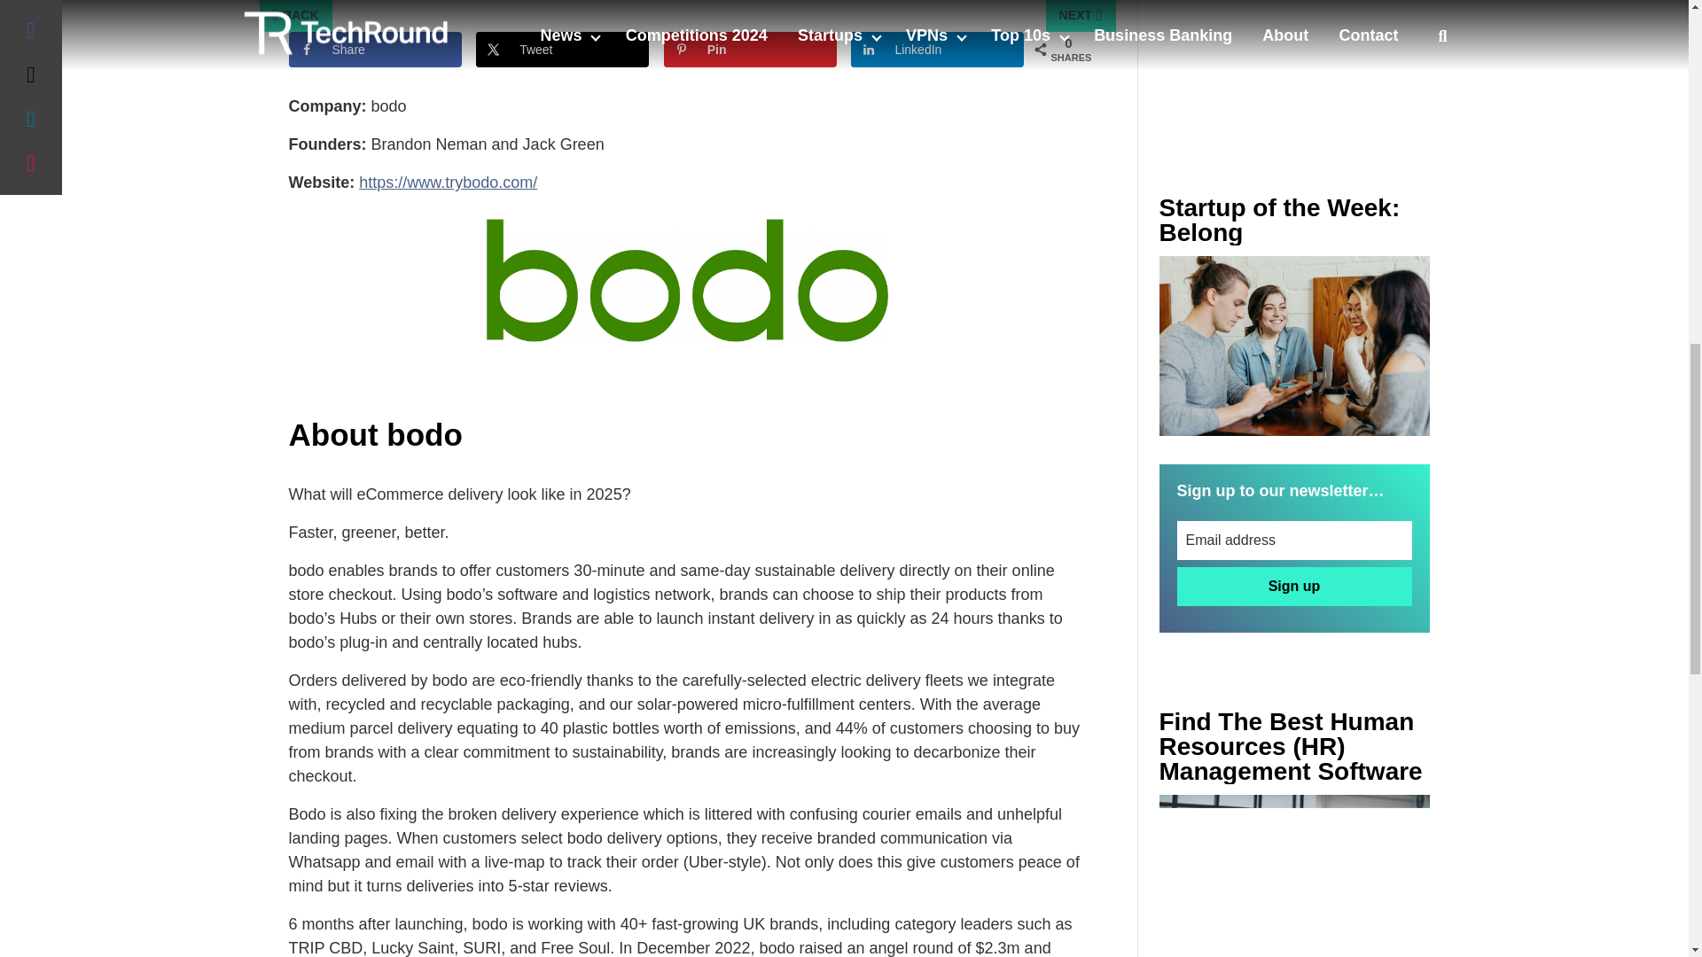 The height and width of the screenshot is (957, 1702). What do you see at coordinates (375, 49) in the screenshot?
I see `Share on Facebook` at bounding box center [375, 49].